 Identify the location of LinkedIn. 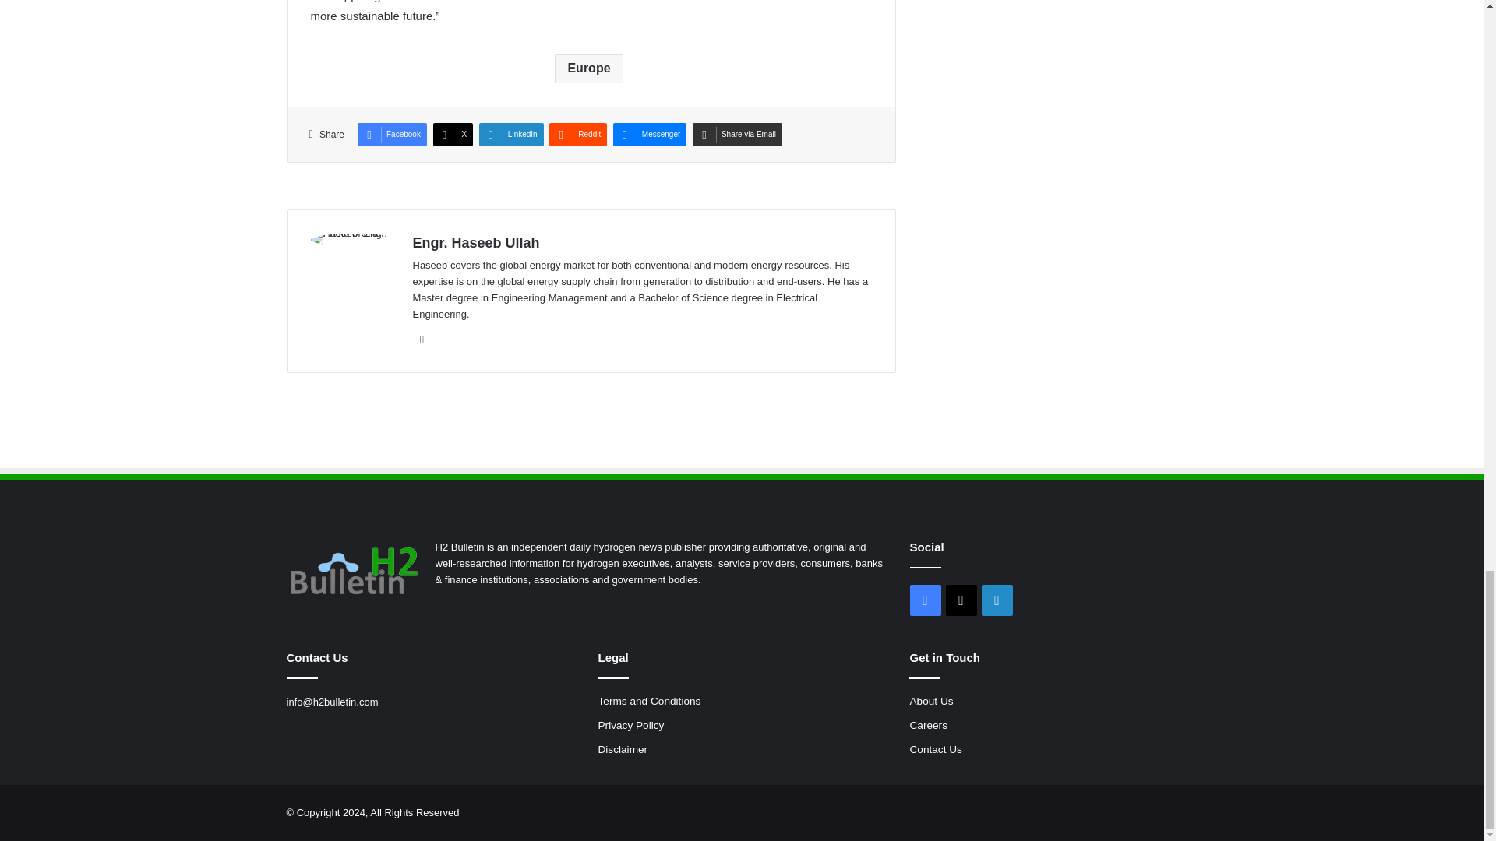
(511, 134).